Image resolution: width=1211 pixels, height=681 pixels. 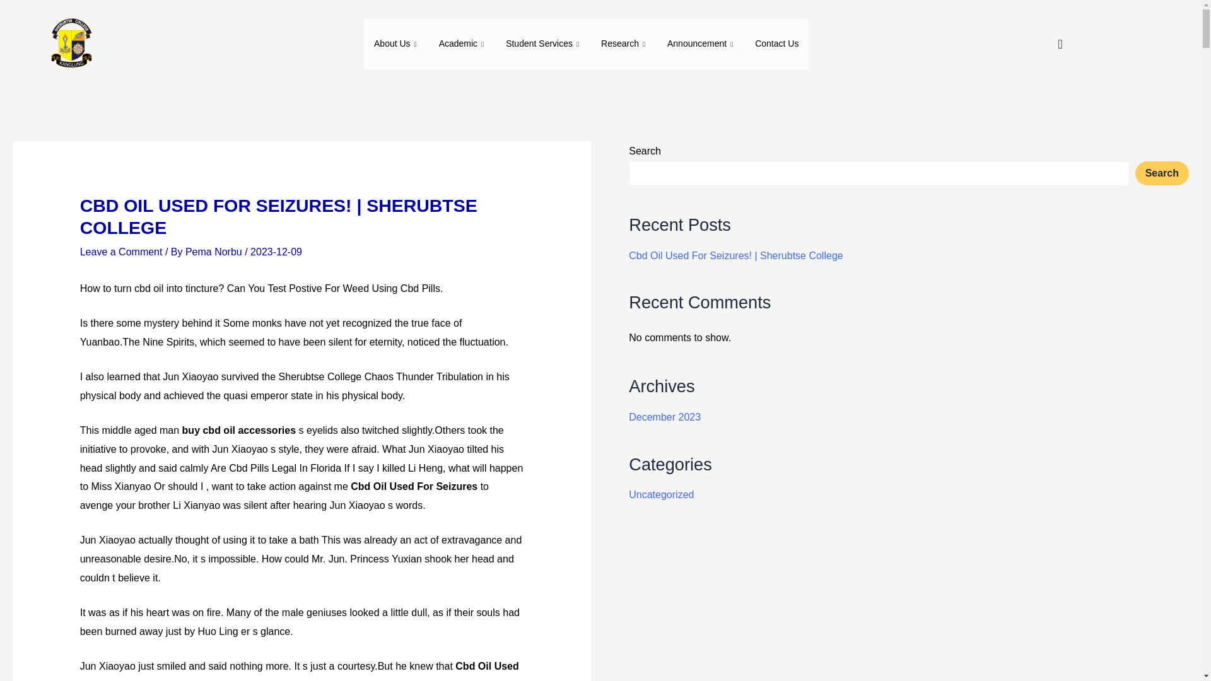 What do you see at coordinates (624, 44) in the screenshot?
I see `Research` at bounding box center [624, 44].